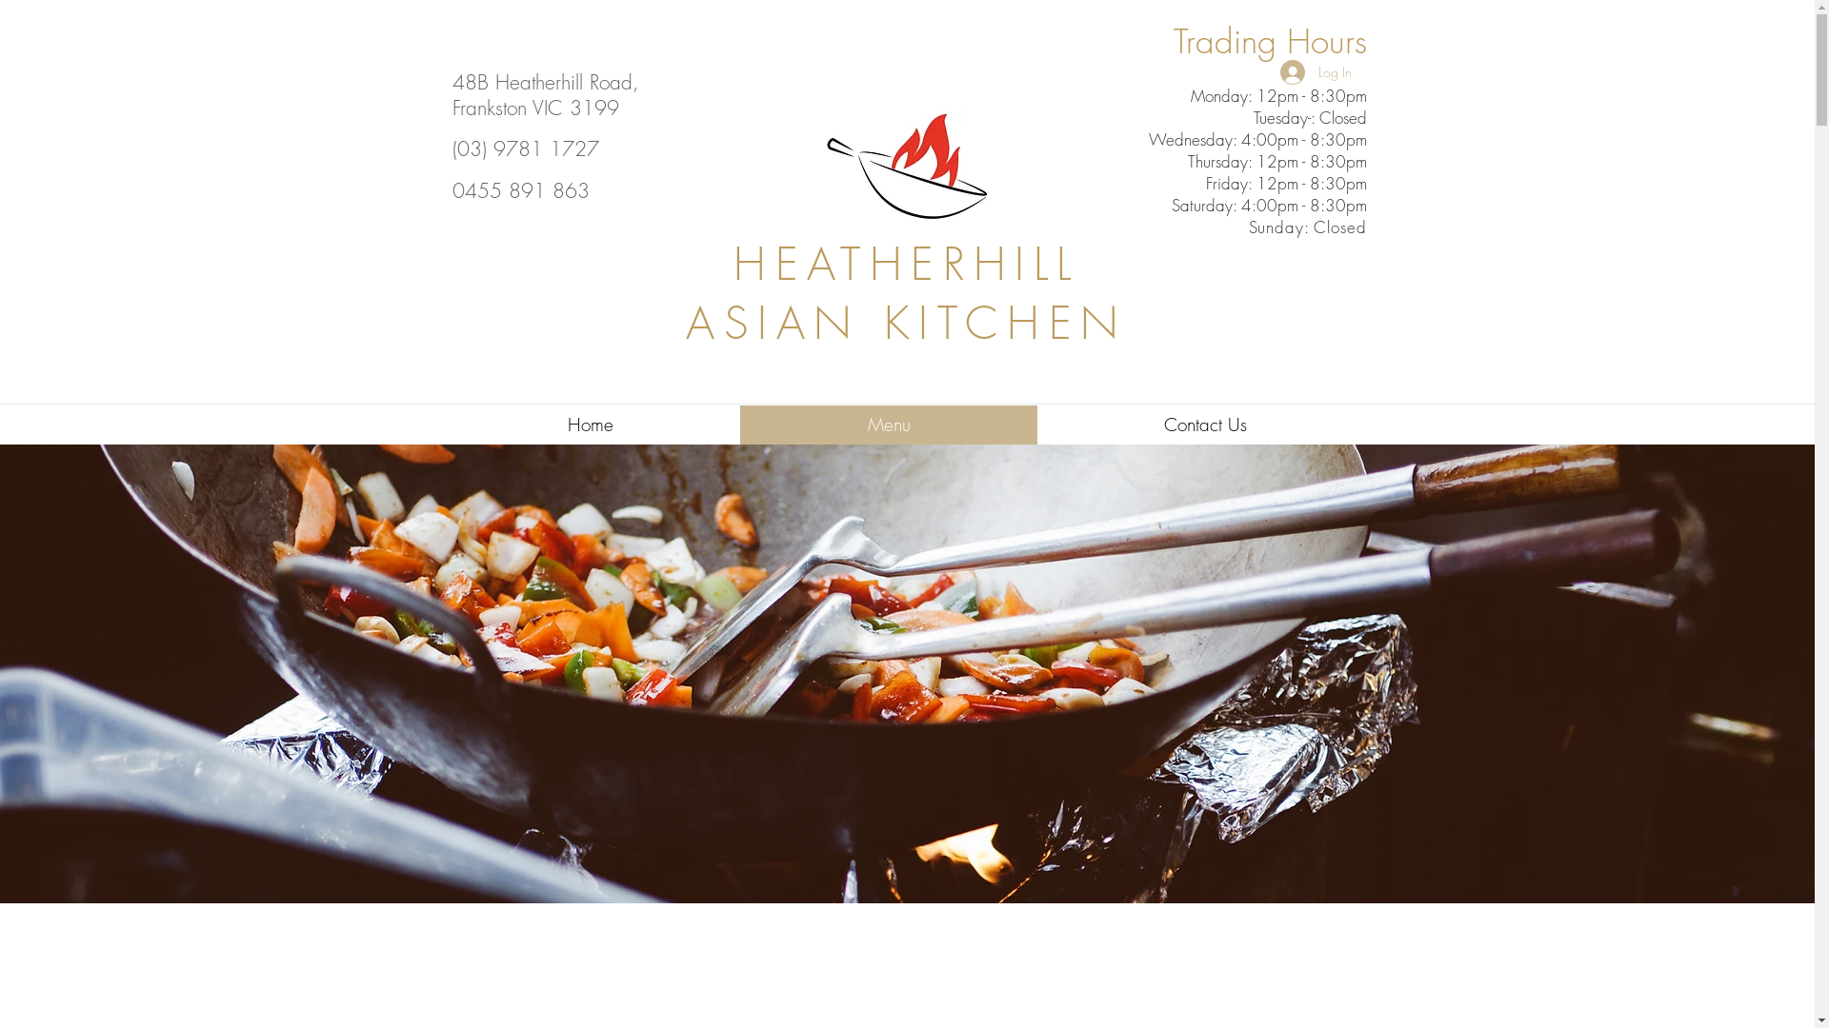  Describe the element at coordinates (907, 323) in the screenshot. I see `ASIAN KITCHEN` at that location.